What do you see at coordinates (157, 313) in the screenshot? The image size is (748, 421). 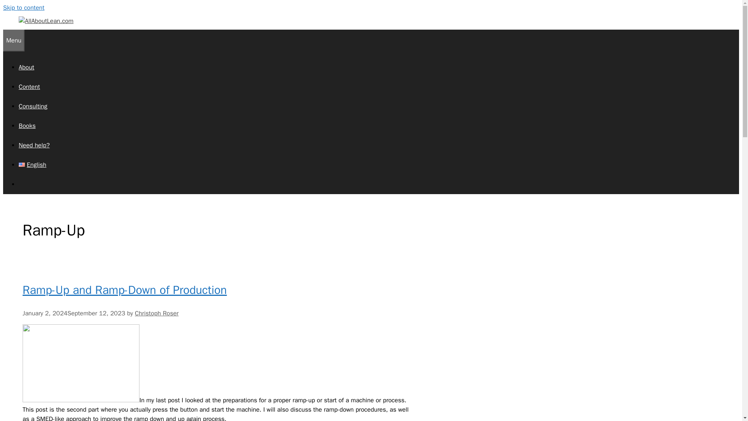 I see `Christoph Roser` at bounding box center [157, 313].